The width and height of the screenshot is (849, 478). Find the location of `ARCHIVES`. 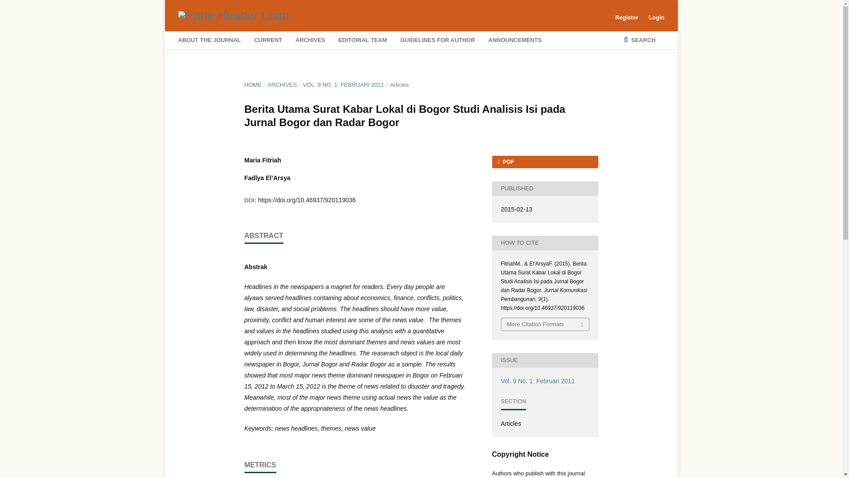

ARCHIVES is located at coordinates (282, 85).